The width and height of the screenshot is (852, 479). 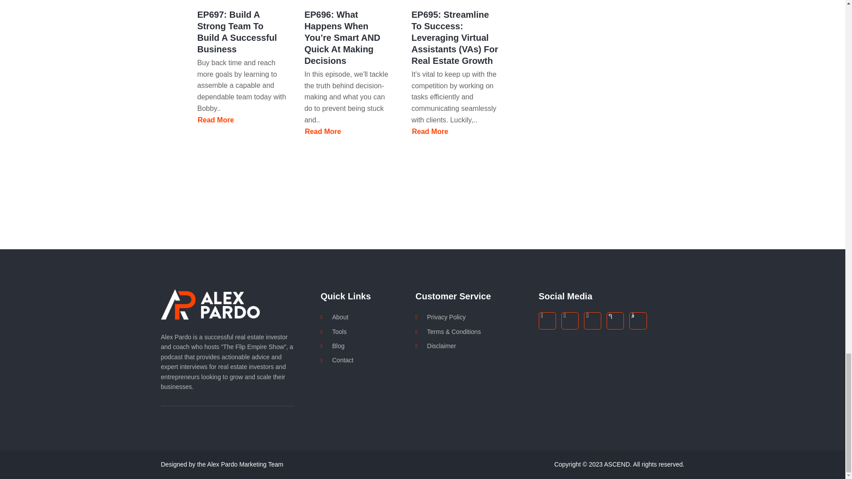 What do you see at coordinates (216, 120) in the screenshot?
I see `EP697: Build A Strong Team To Build A Successful Business` at bounding box center [216, 120].